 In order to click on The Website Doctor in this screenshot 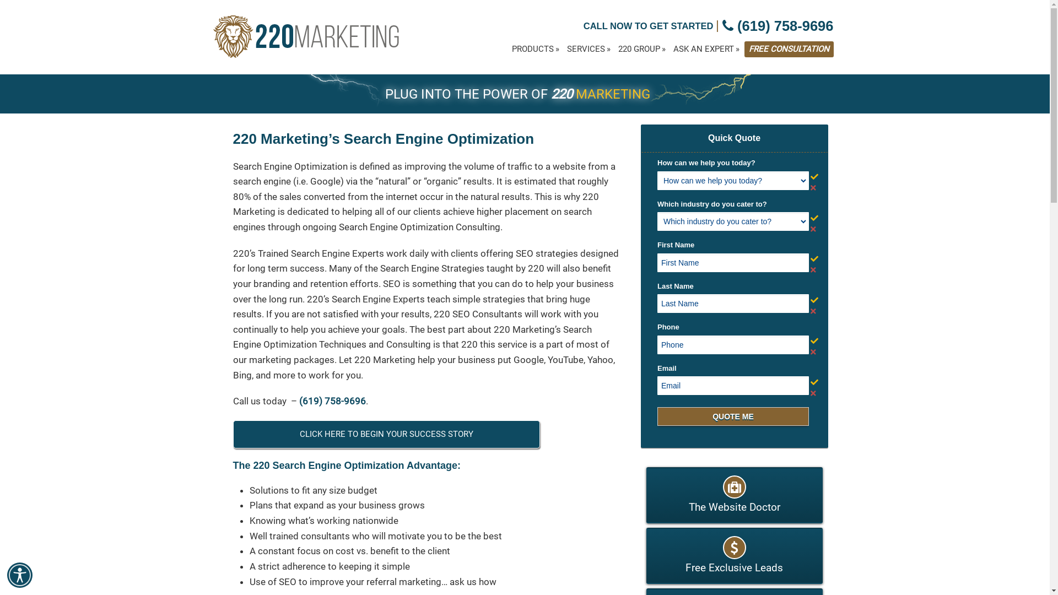, I will do `click(734, 495)`.